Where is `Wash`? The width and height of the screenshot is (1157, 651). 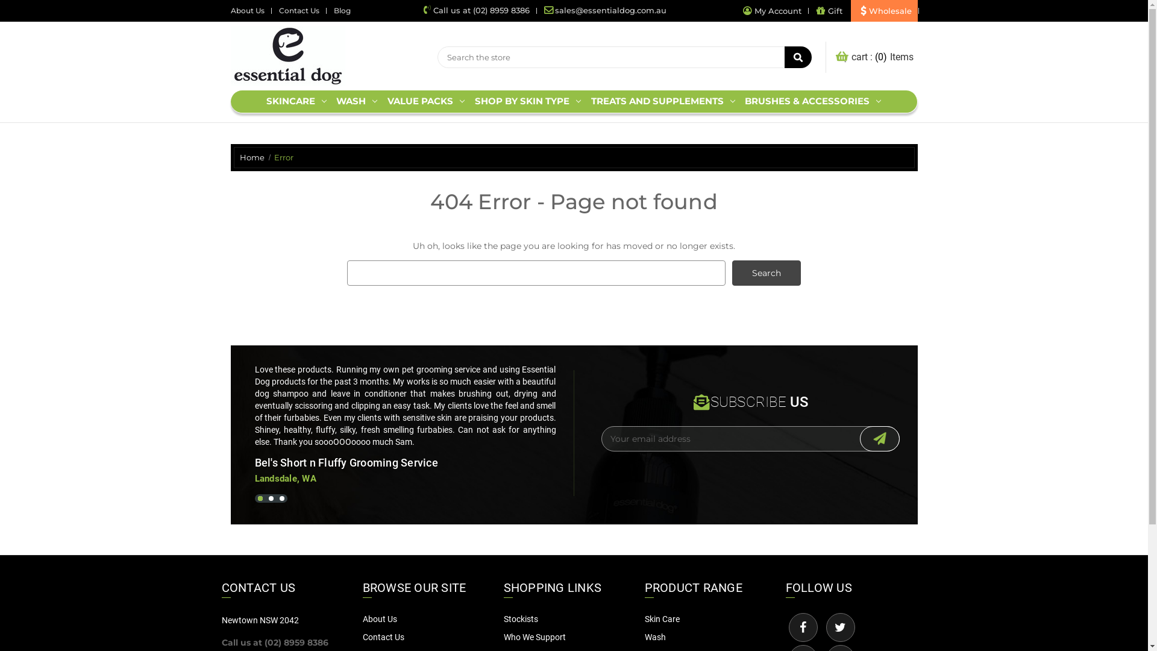
Wash is located at coordinates (656, 637).